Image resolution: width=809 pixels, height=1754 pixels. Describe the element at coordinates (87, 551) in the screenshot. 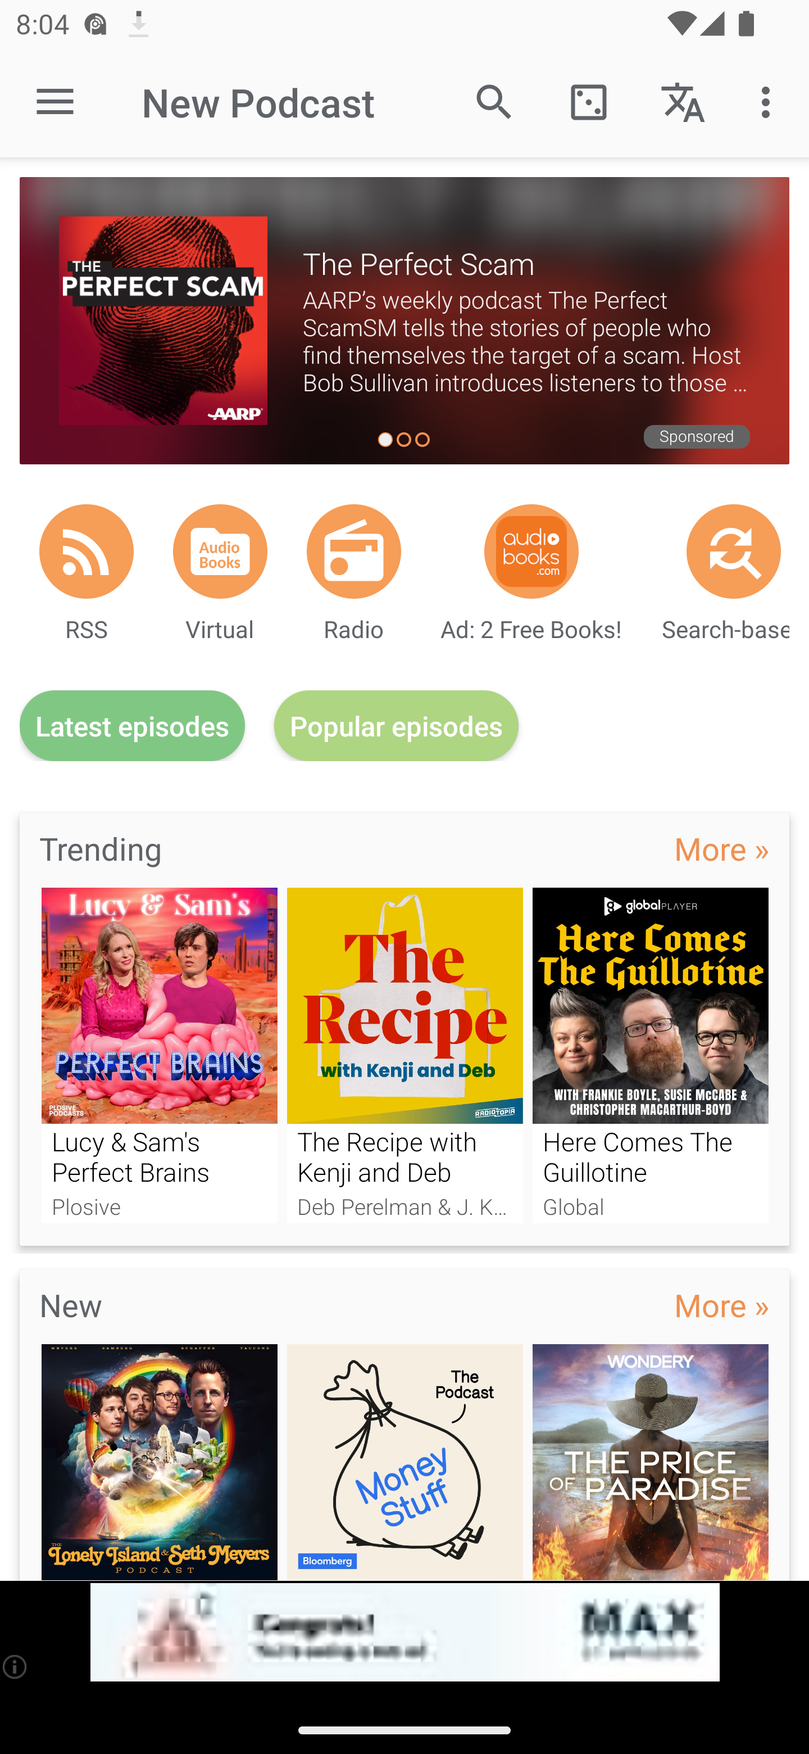

I see `RSS` at that location.